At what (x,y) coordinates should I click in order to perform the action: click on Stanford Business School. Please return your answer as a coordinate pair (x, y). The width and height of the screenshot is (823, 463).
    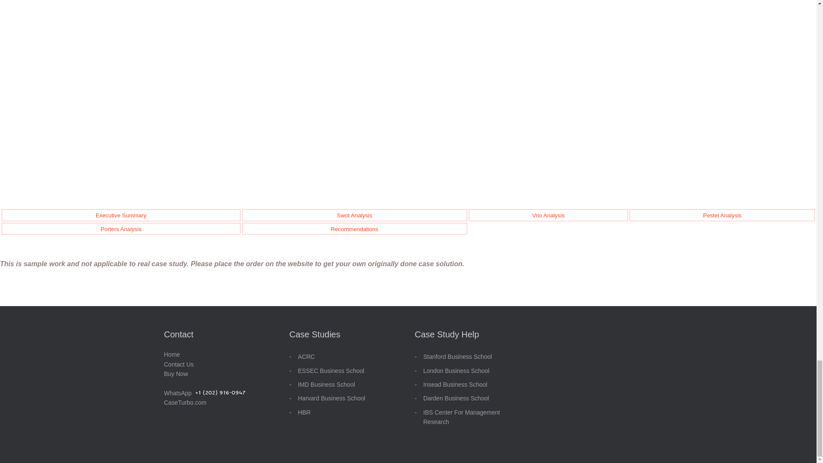
    Looking at the image, I should click on (458, 357).